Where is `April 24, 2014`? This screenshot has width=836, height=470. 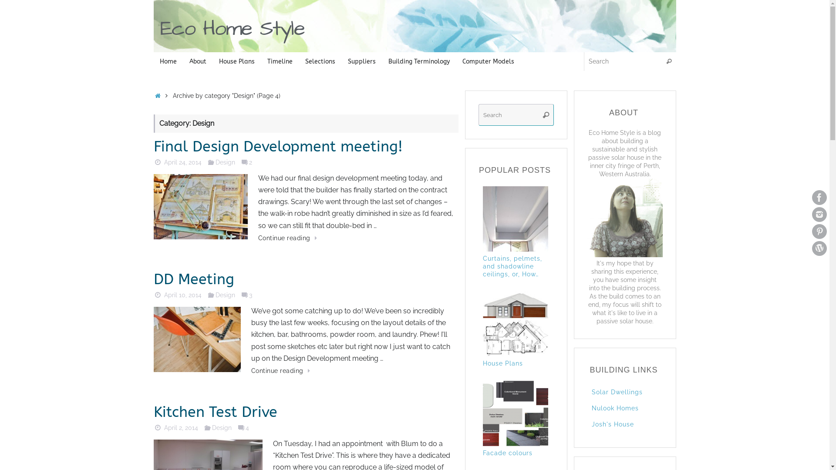 April 24, 2014 is located at coordinates (183, 162).